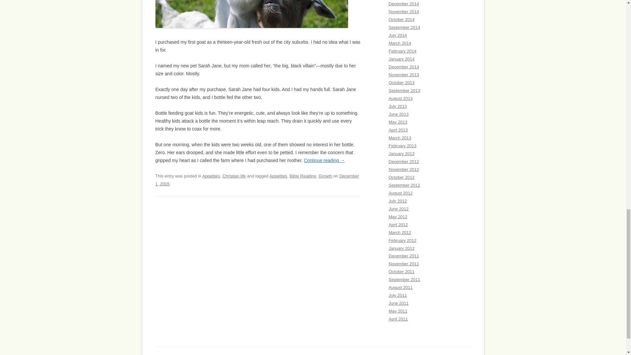 The width and height of the screenshot is (631, 355). I want to click on 4:40 pm, so click(257, 180).